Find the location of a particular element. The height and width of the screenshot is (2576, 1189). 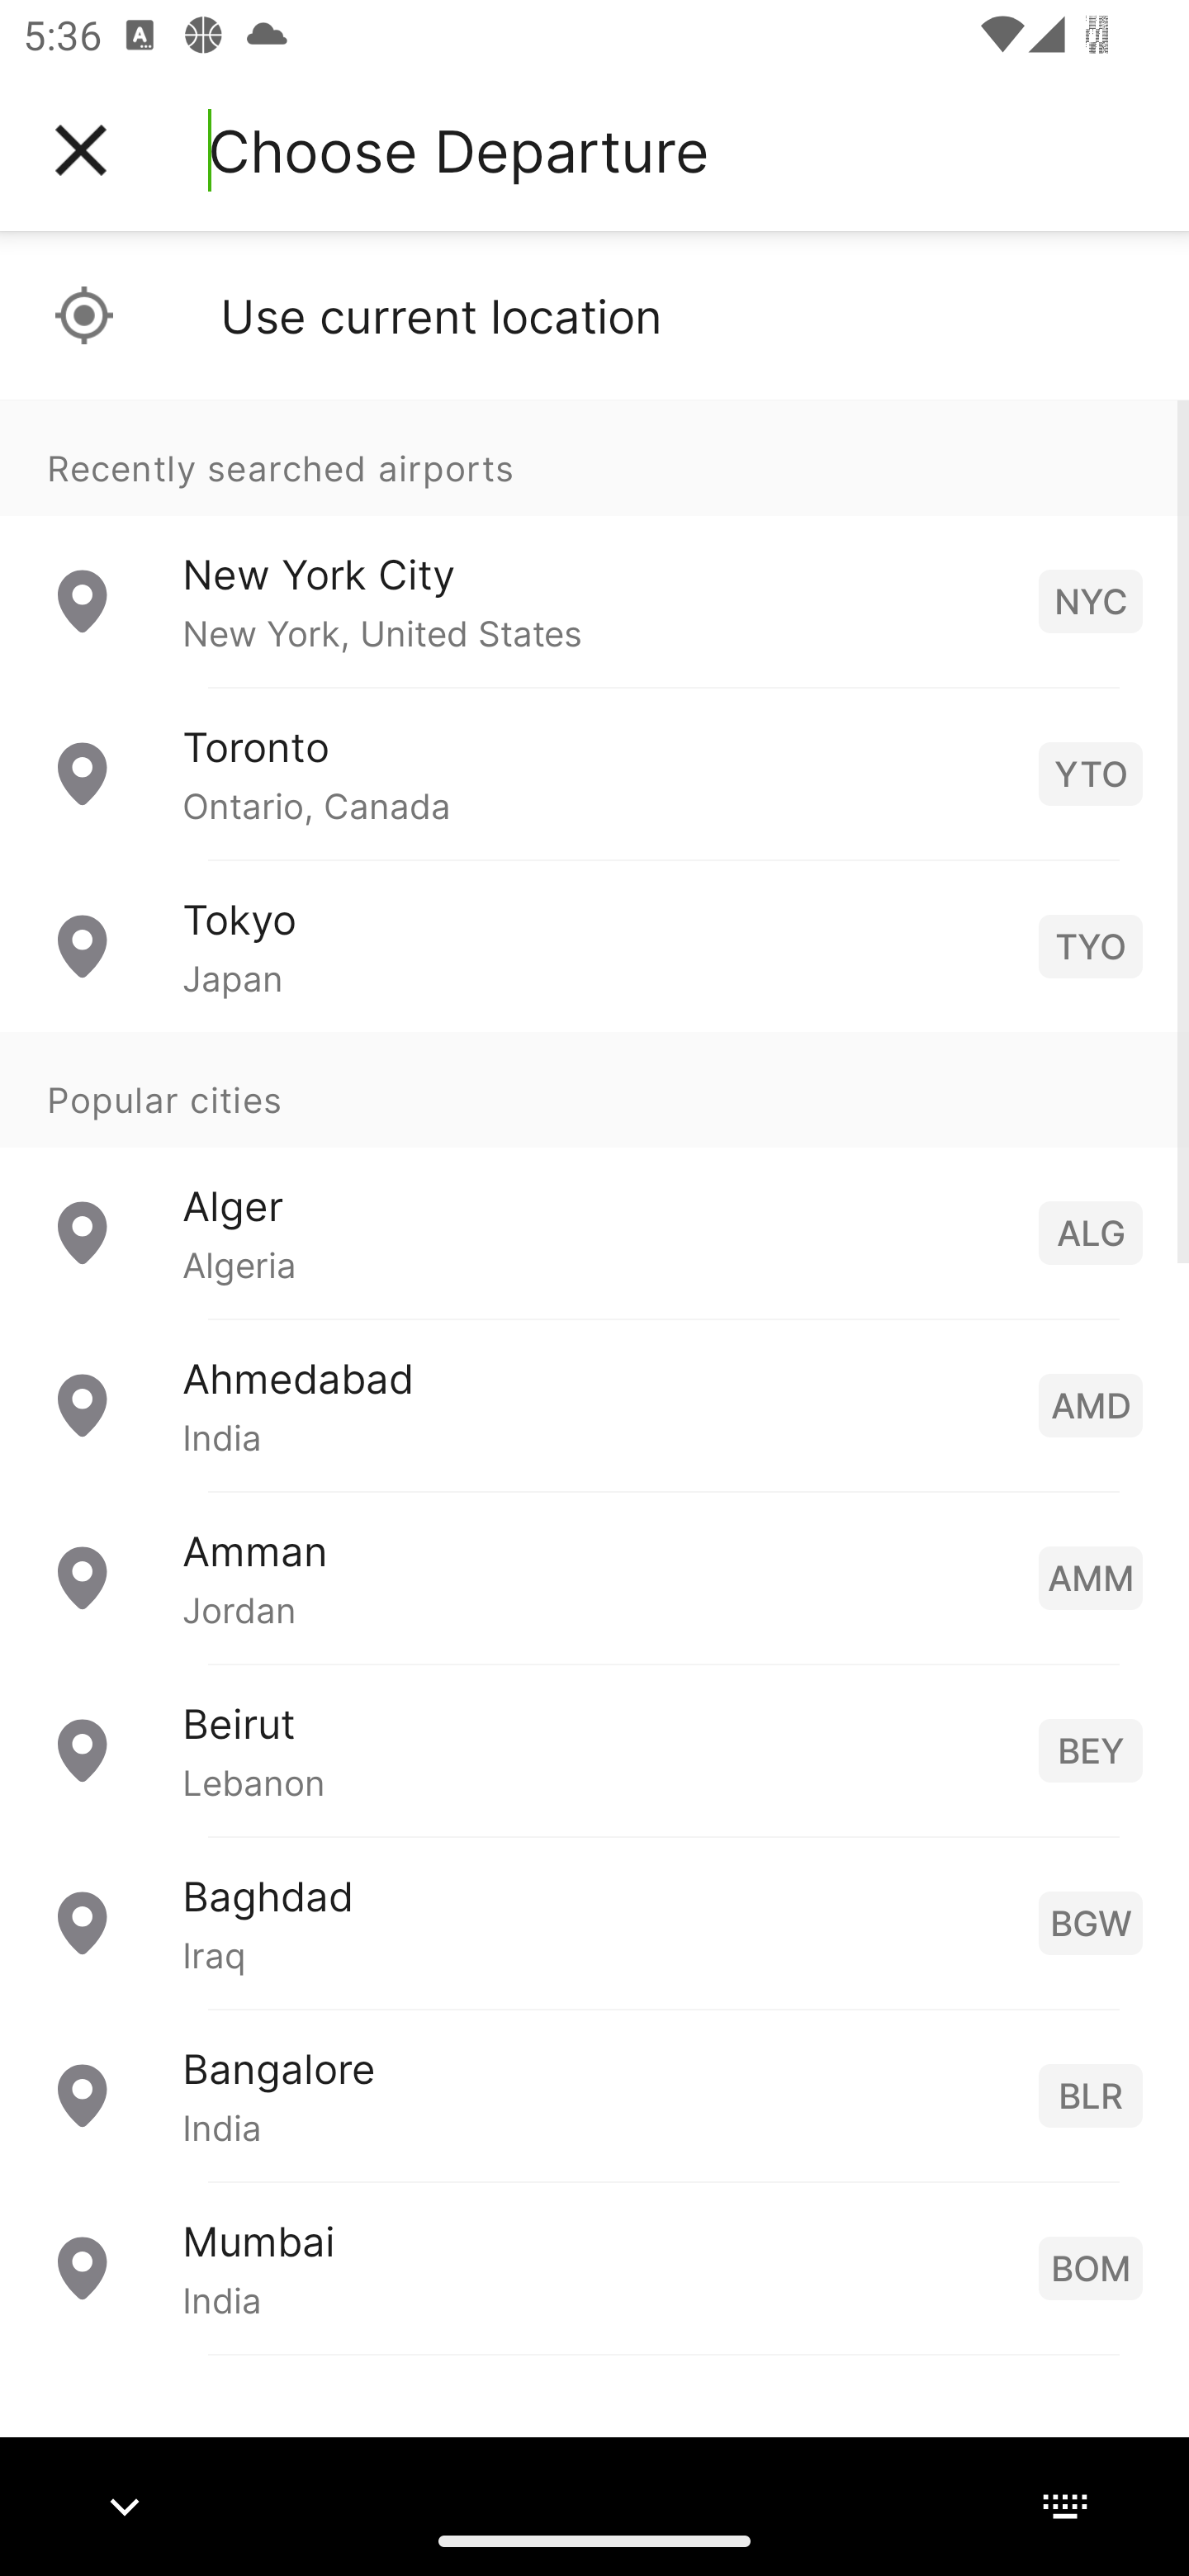

Choose Departure is located at coordinates (458, 150).